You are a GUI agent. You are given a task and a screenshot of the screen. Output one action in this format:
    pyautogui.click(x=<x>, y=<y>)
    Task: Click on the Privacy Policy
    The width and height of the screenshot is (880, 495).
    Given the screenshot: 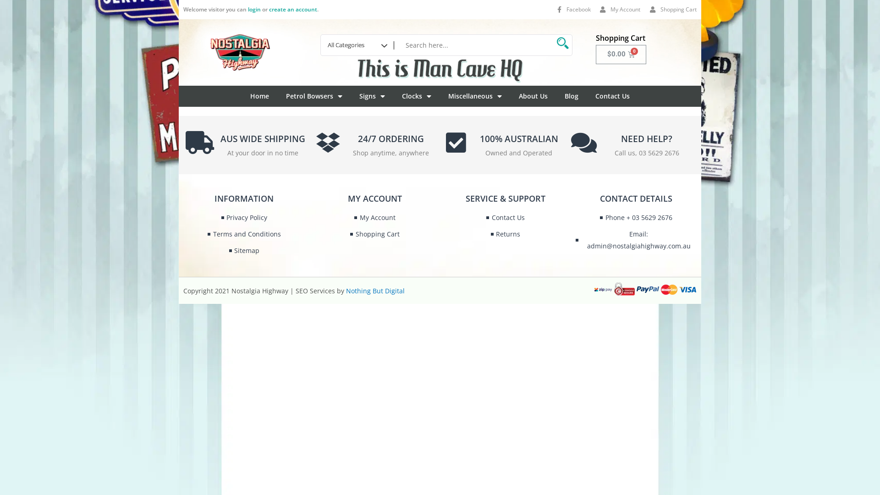 What is the action you would take?
    pyautogui.click(x=244, y=218)
    